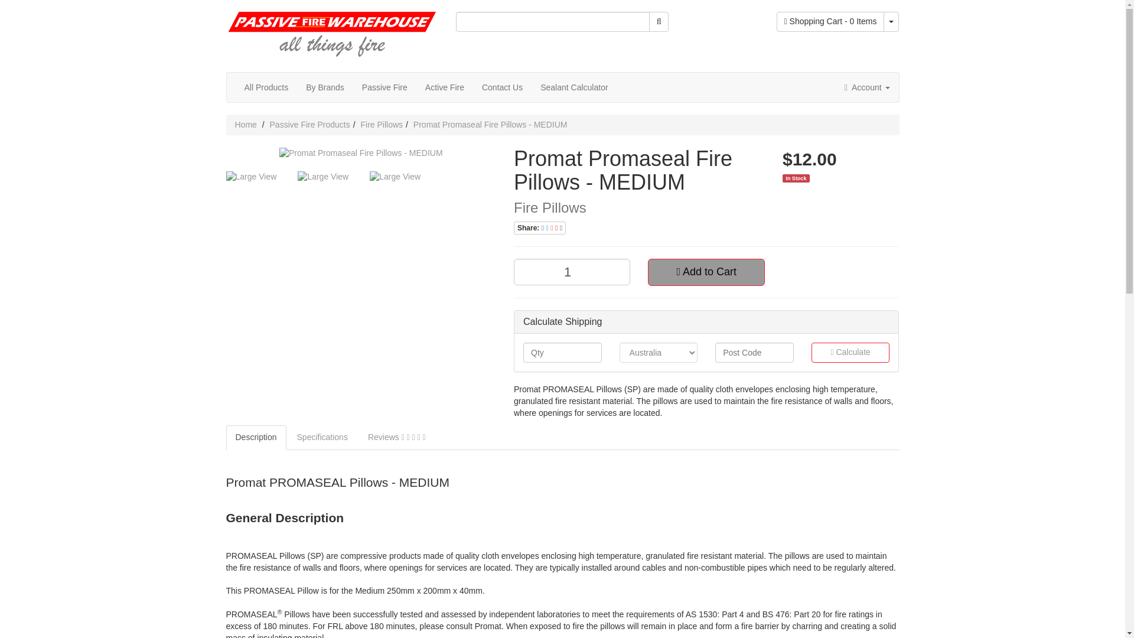  I want to click on All Products, so click(266, 86).